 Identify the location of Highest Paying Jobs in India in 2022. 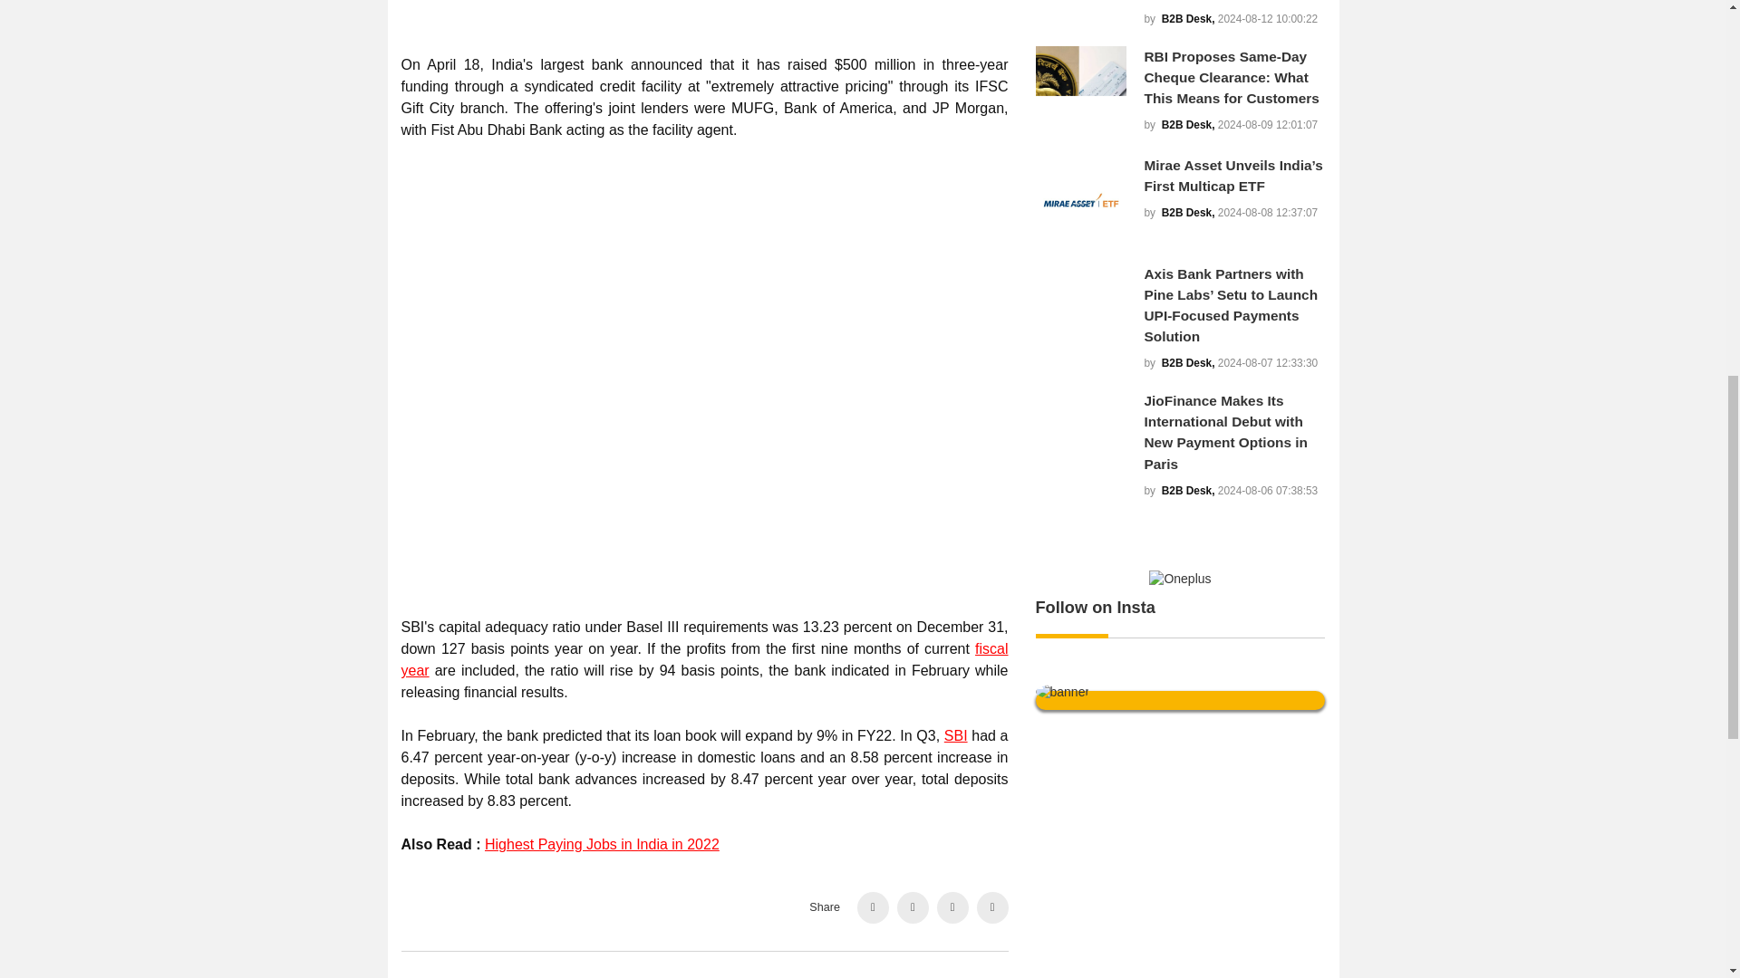
(602, 844).